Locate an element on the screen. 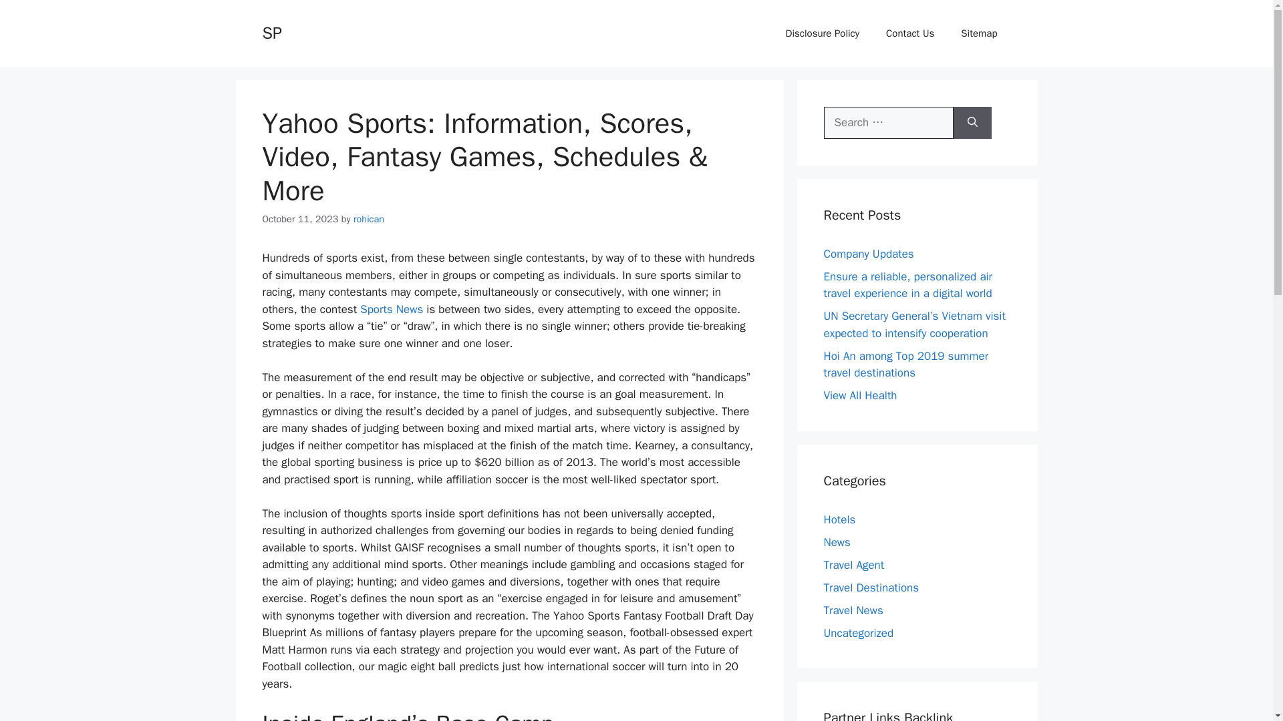 The height and width of the screenshot is (721, 1283). rohican is located at coordinates (369, 218).